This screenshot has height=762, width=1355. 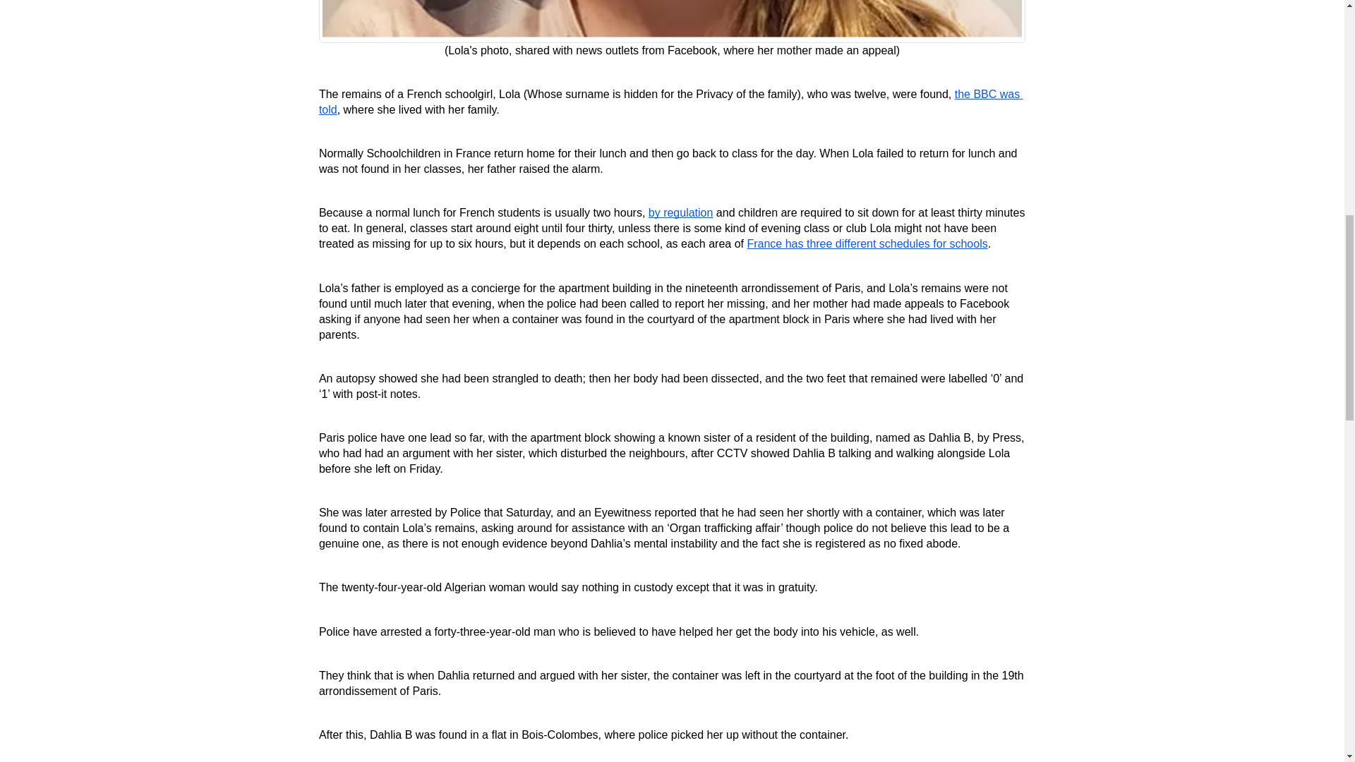 I want to click on the BBC was told, so click(x=670, y=102).